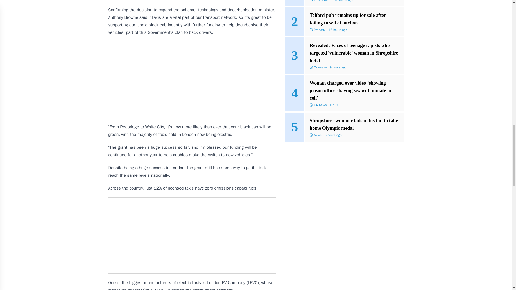 This screenshot has height=290, width=516. I want to click on Property, so click(320, 30).